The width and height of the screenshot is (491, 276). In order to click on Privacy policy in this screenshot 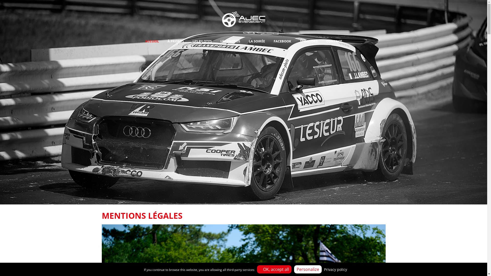, I will do `click(335, 269)`.